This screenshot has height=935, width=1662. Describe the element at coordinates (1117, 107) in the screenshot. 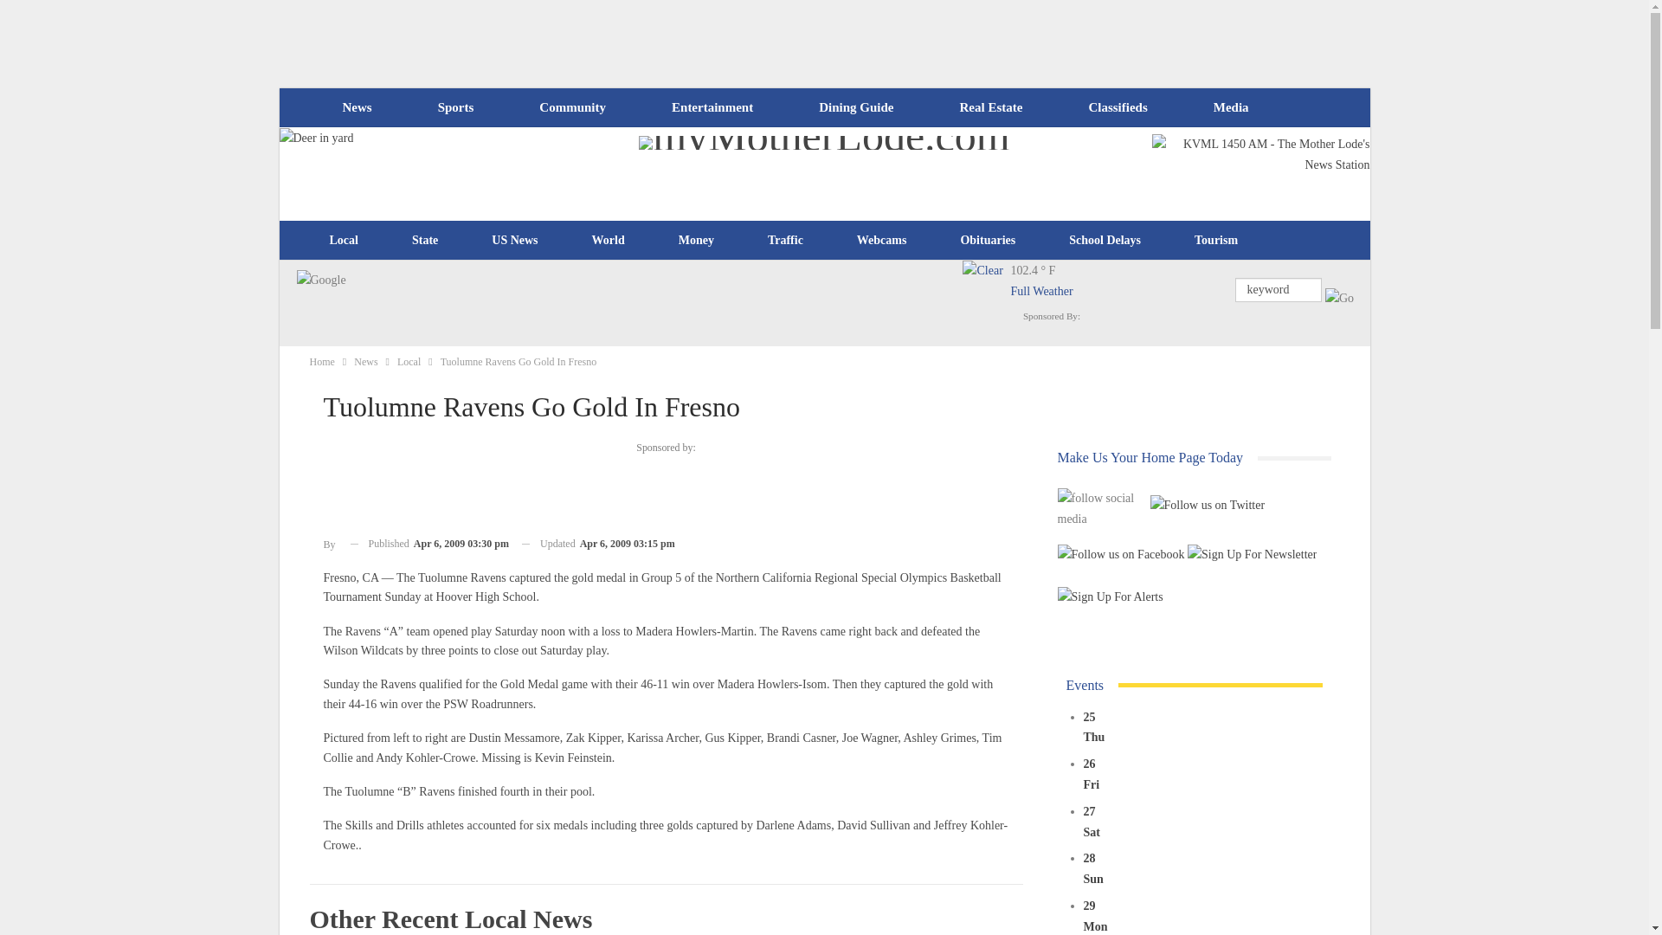

I see `Classifieds` at that location.